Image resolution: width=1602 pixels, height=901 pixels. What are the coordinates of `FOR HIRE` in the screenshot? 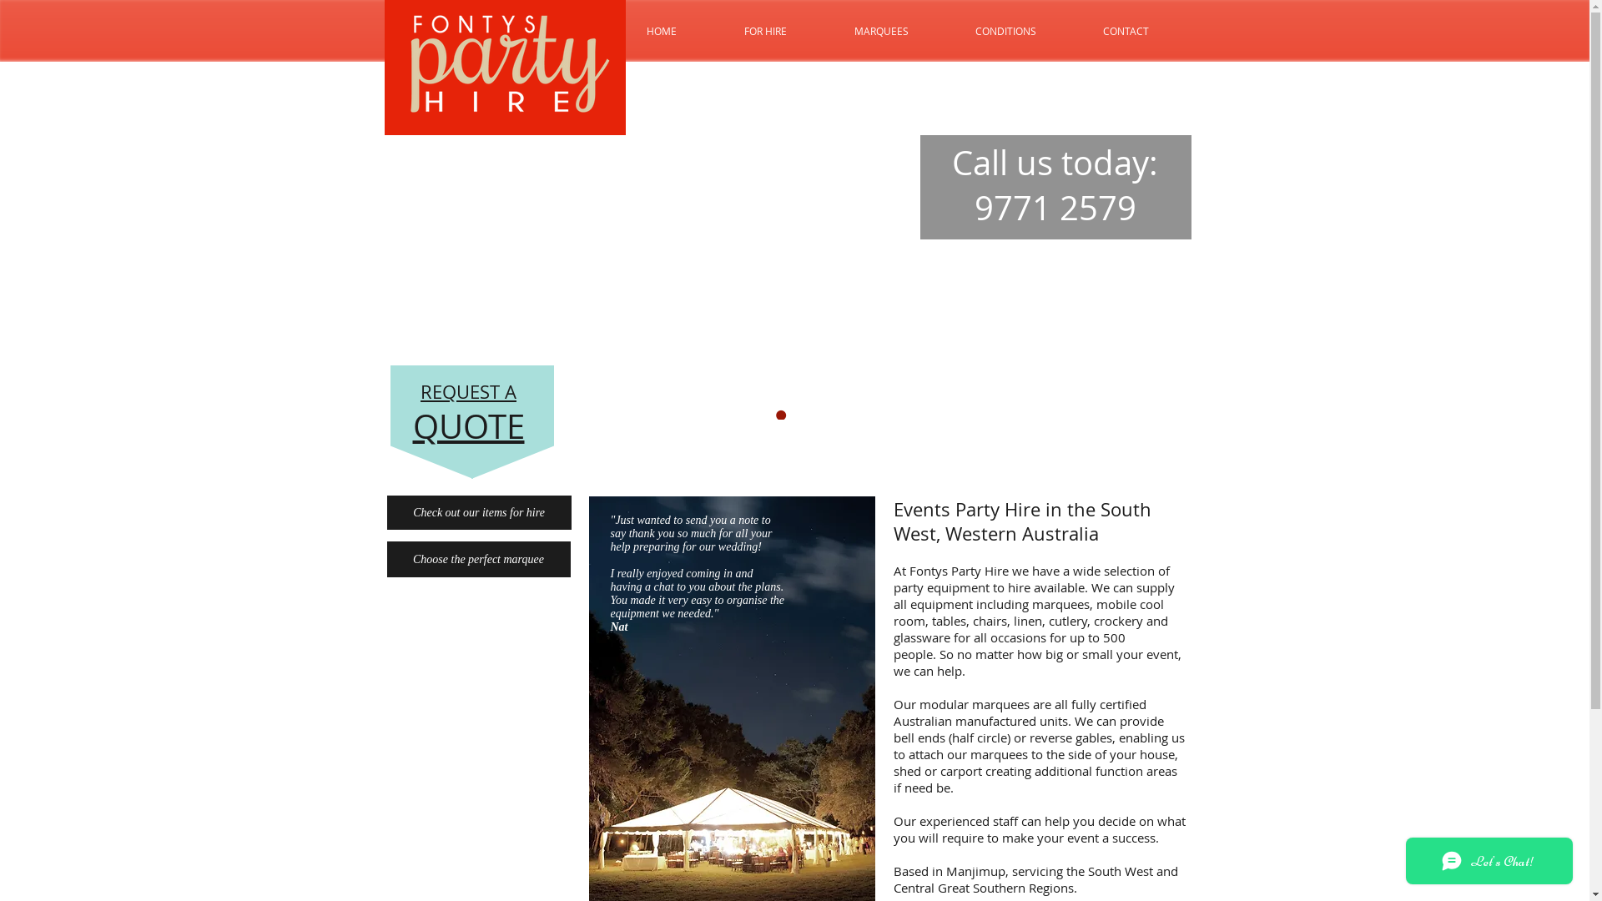 It's located at (766, 32).